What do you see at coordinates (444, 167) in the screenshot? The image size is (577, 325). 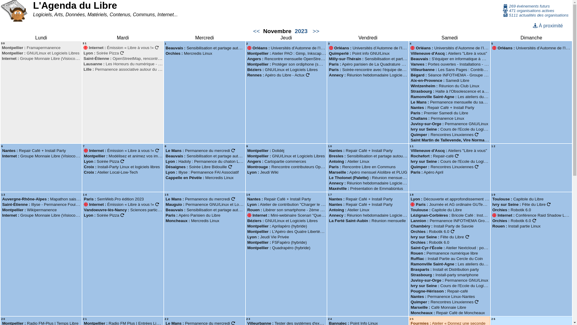 I see `Quimper Rencontres Linuxiennes` at bounding box center [444, 167].